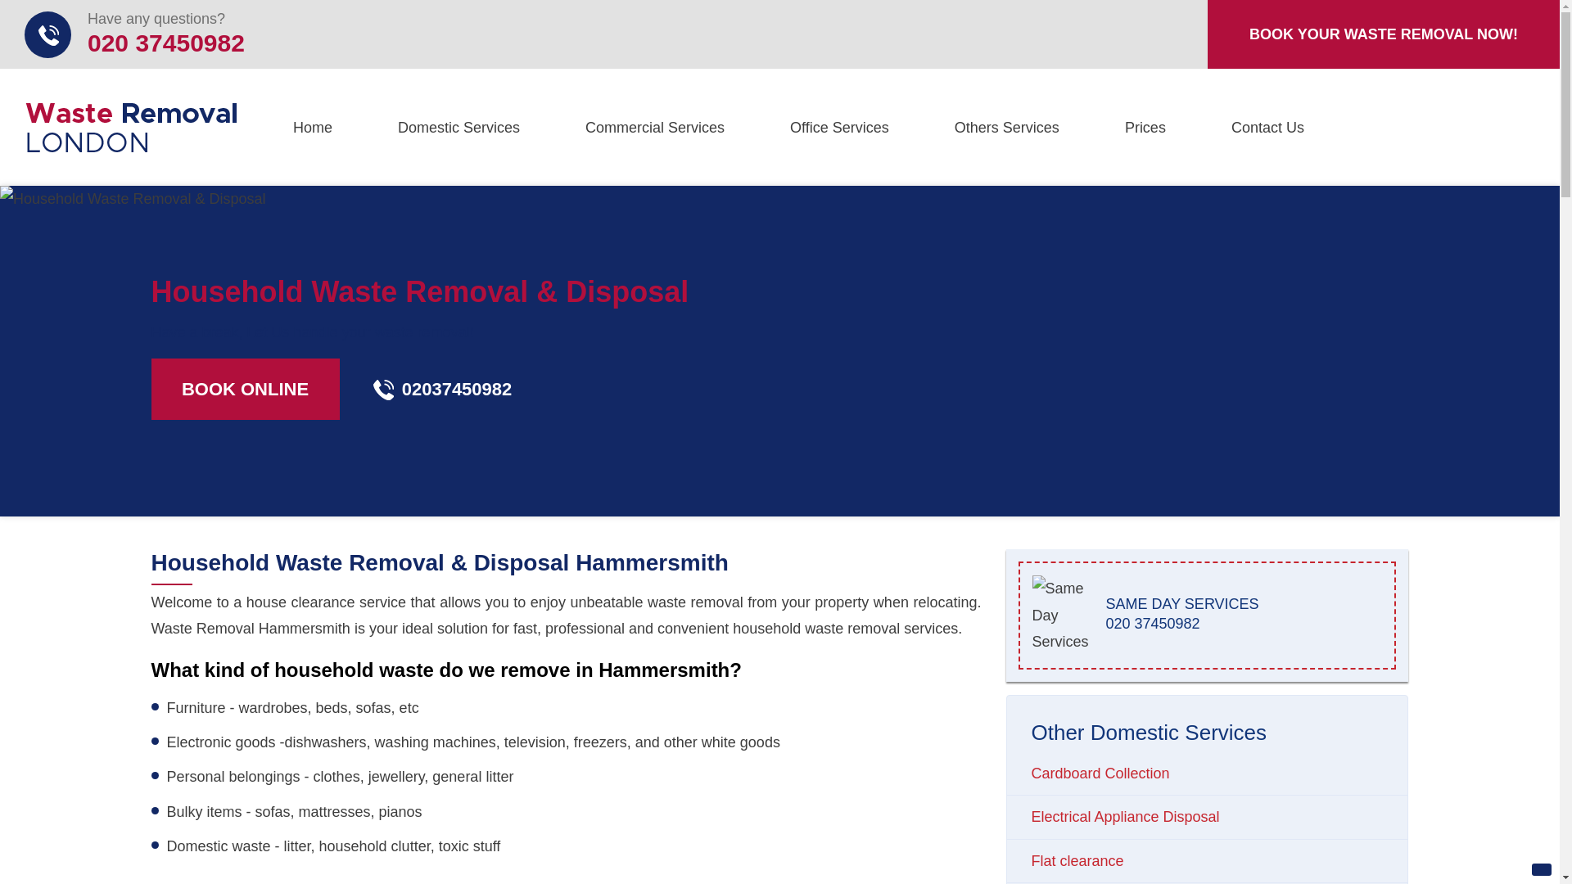  I want to click on Prices, so click(1145, 128).